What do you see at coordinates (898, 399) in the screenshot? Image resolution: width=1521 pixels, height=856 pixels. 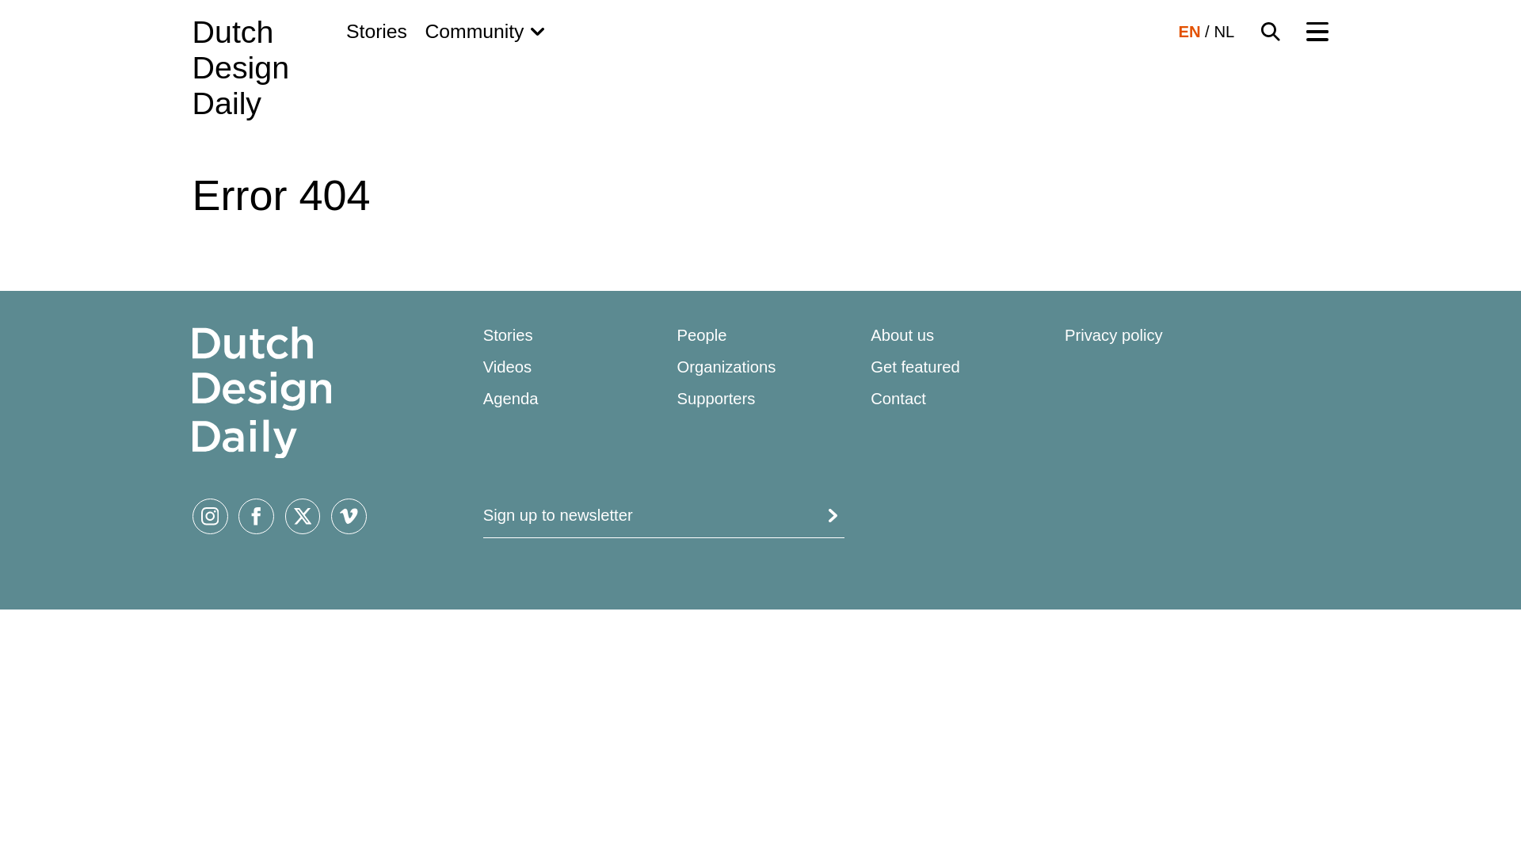 I see `Contact` at bounding box center [898, 399].